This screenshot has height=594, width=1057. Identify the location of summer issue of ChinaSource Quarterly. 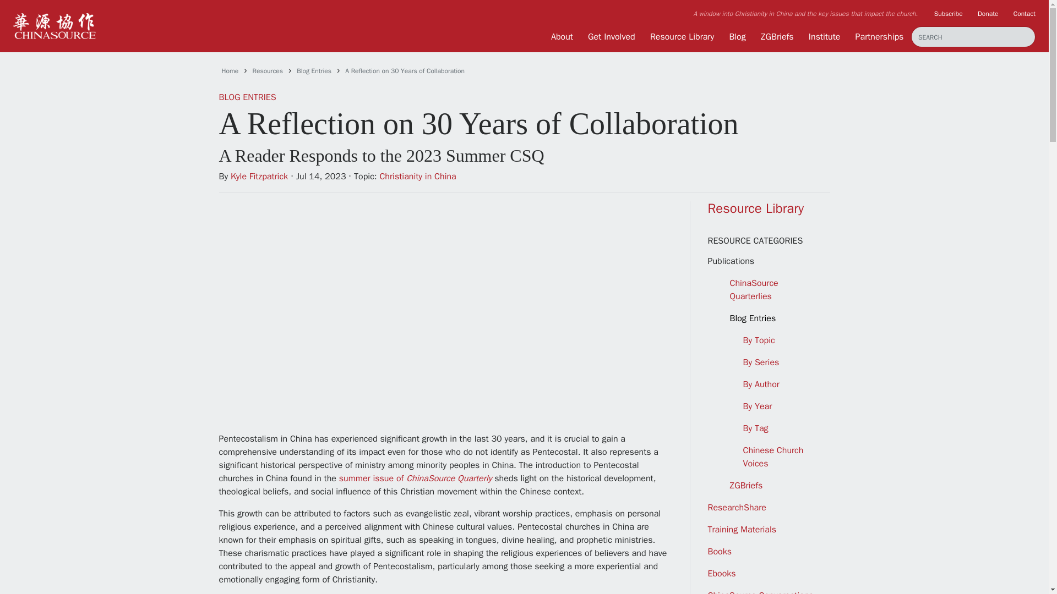
(416, 479).